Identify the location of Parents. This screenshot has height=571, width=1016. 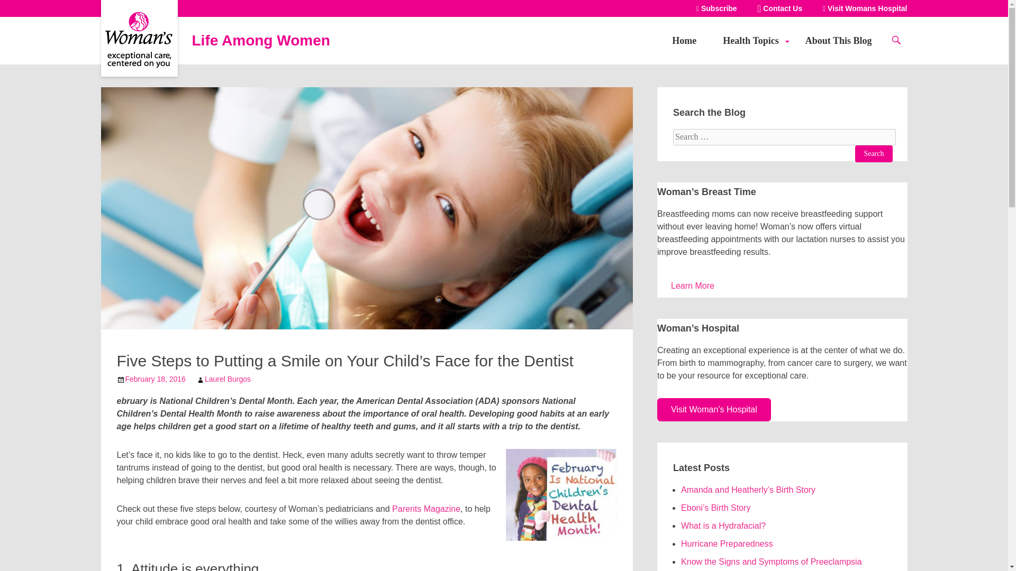
(406, 509).